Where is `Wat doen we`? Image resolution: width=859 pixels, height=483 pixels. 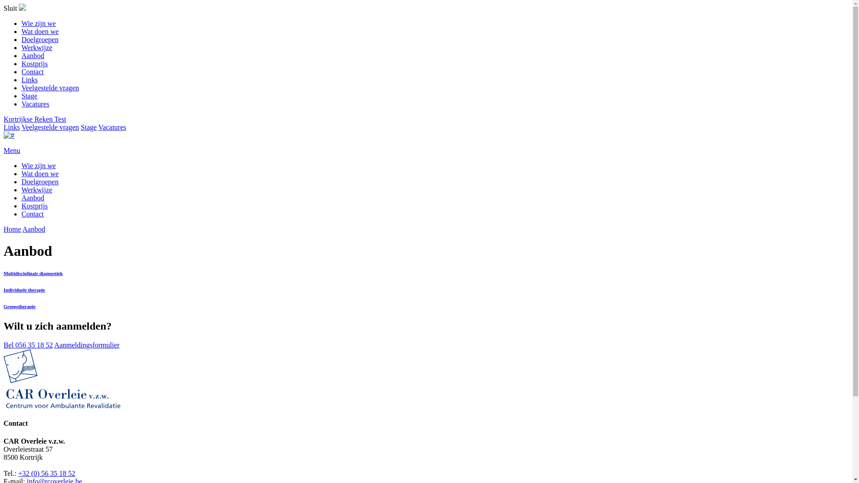 Wat doen we is located at coordinates (40, 174).